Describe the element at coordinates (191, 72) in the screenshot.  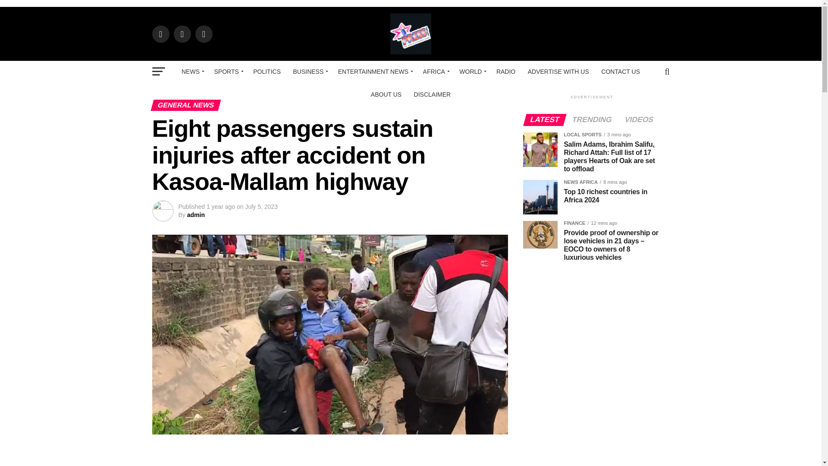
I see `NEWS` at that location.